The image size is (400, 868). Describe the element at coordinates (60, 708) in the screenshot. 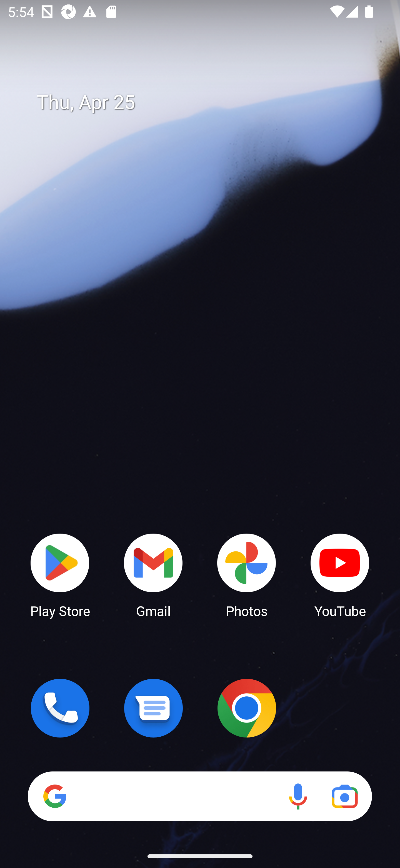

I see `Phone` at that location.